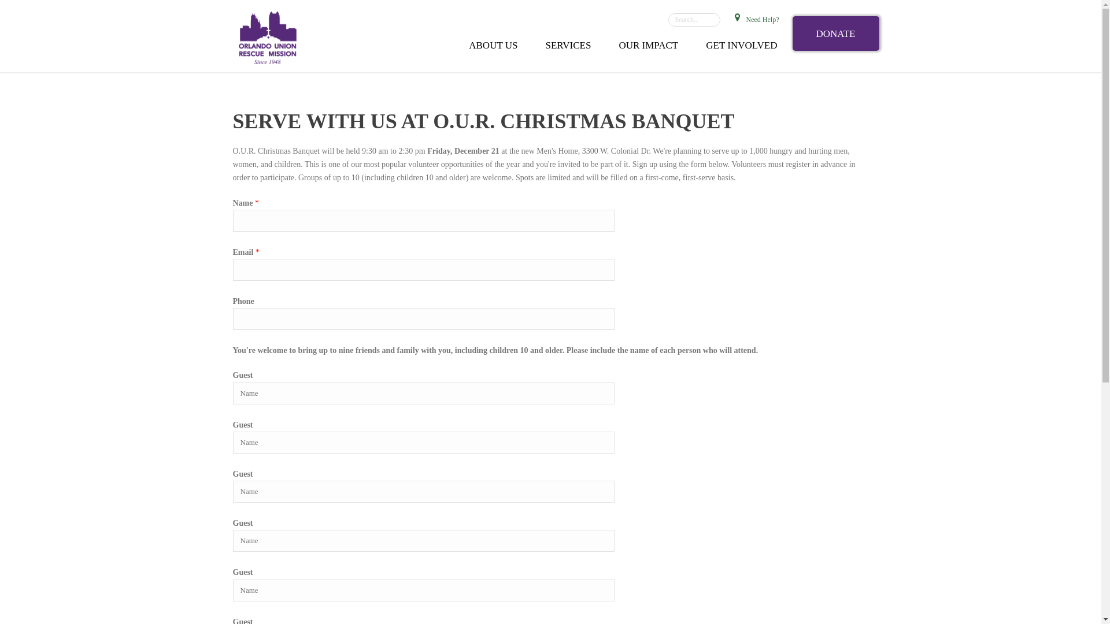 The image size is (1110, 624). Describe the element at coordinates (750, 17) in the screenshot. I see `Need Help?` at that location.